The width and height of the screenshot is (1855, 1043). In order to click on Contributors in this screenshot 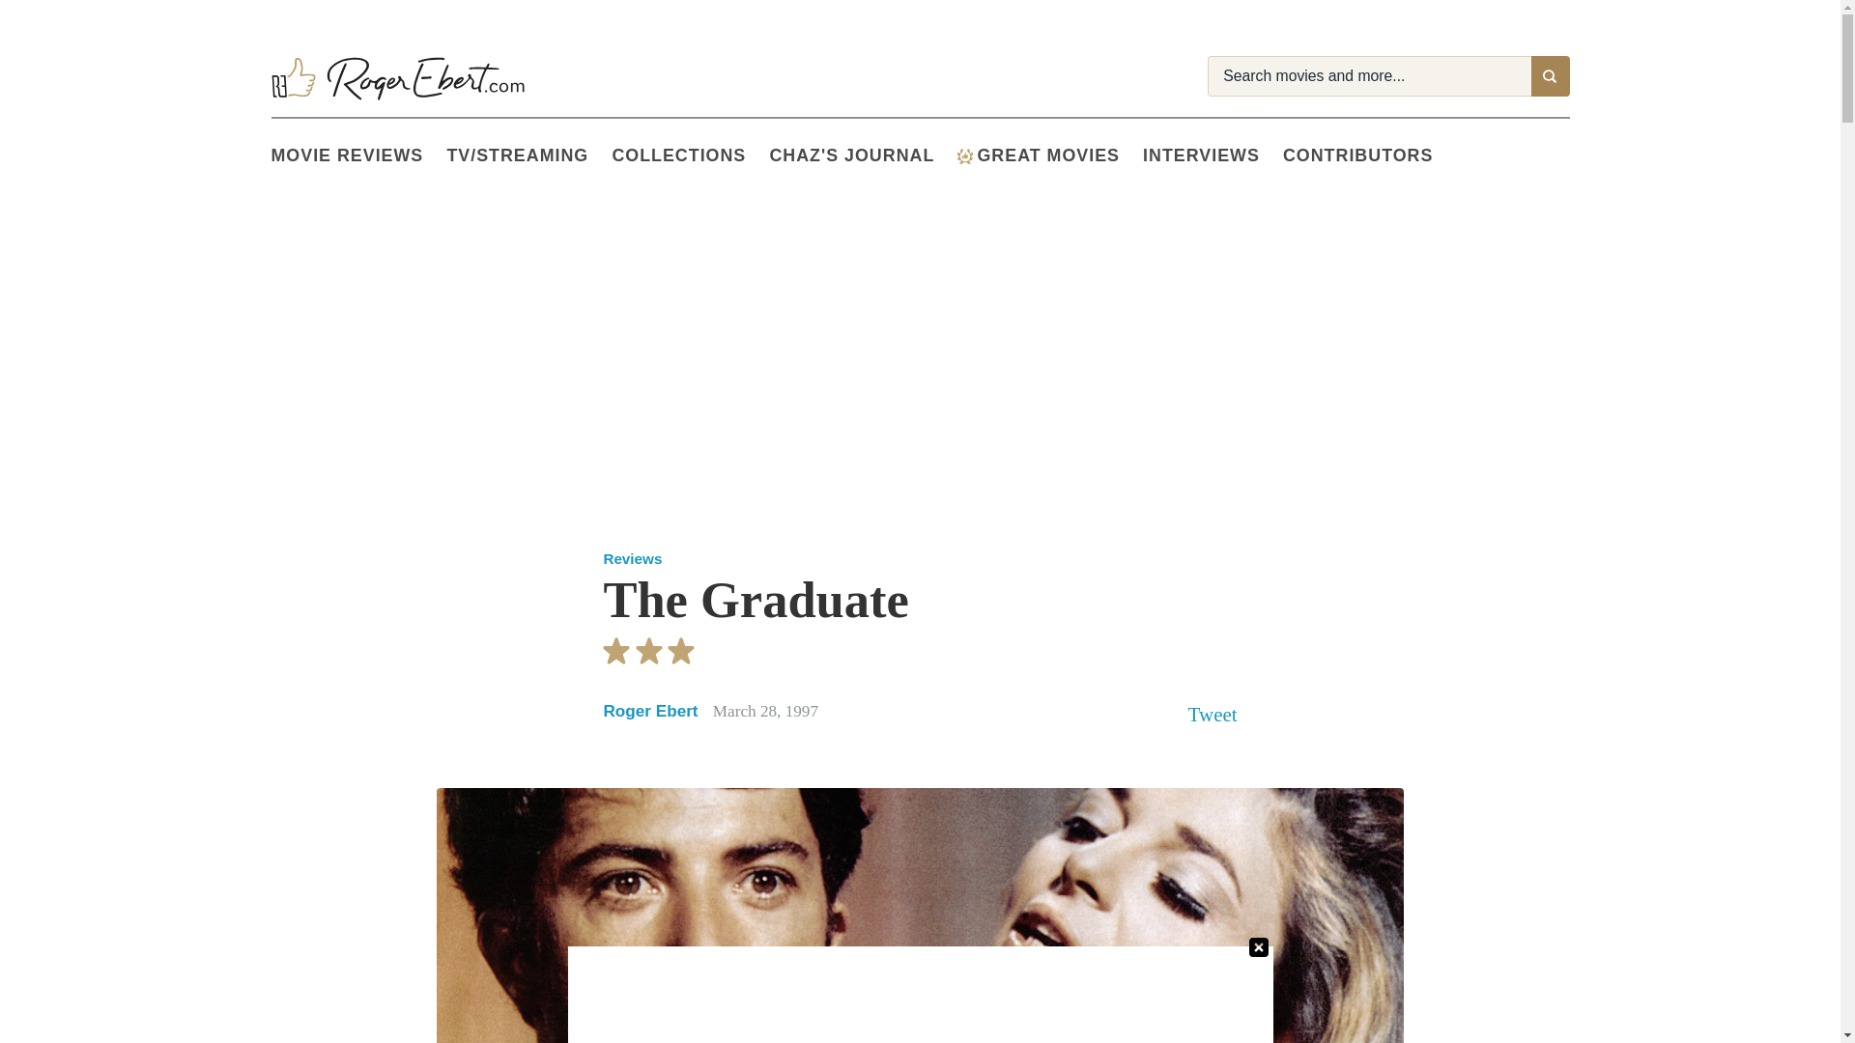, I will do `click(1370, 156)`.